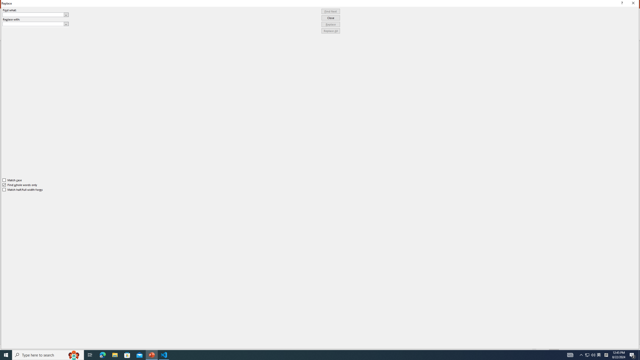  I want to click on Replace with, so click(33, 24).